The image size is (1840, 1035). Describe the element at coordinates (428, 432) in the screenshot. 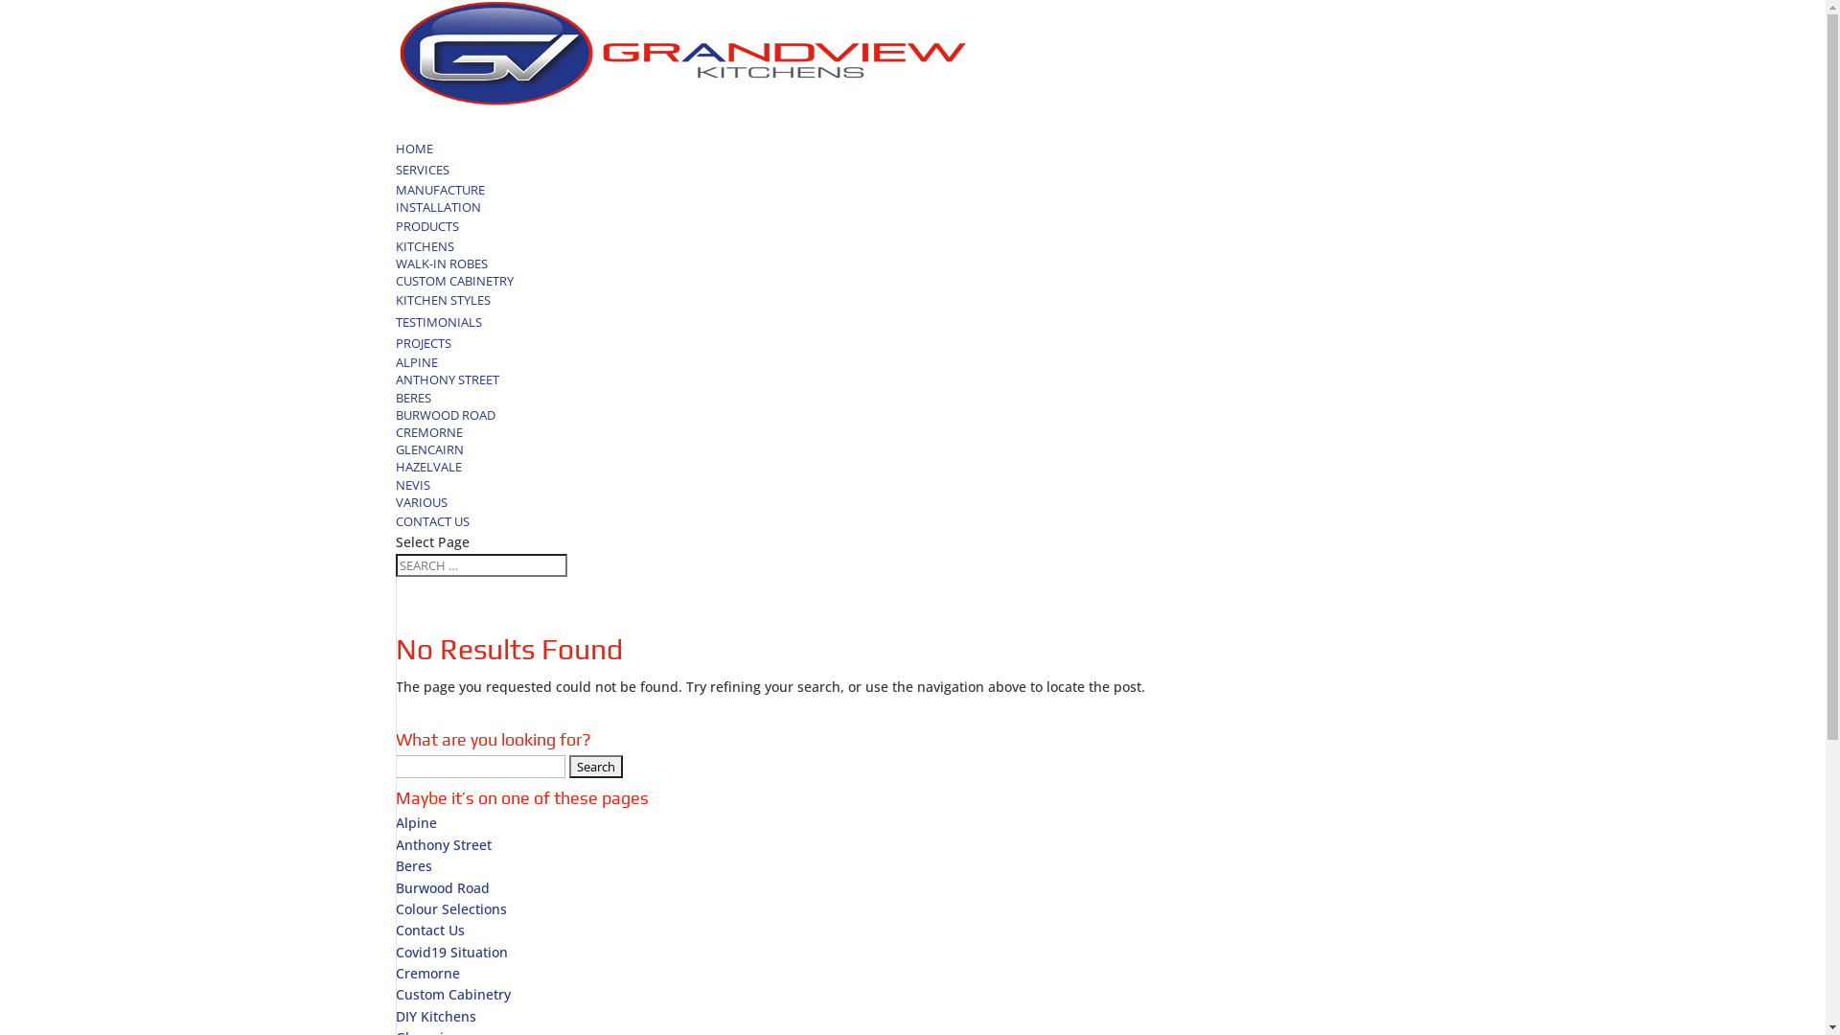

I see `CREMORNE` at that location.